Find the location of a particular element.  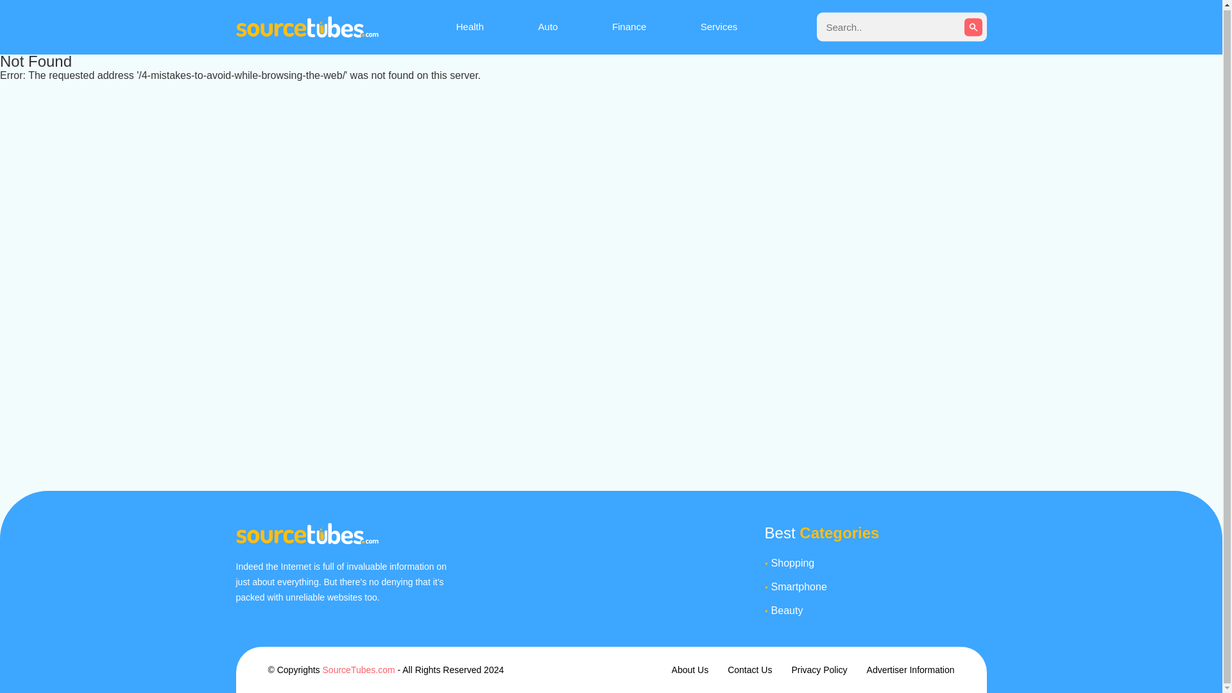

Privacy Policy is located at coordinates (819, 669).